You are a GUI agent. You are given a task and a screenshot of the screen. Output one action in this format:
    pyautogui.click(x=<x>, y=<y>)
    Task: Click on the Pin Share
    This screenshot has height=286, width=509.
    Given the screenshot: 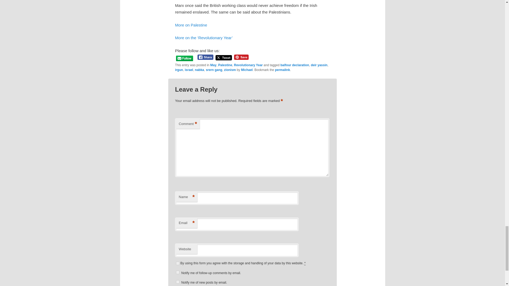 What is the action you would take?
    pyautogui.click(x=241, y=57)
    